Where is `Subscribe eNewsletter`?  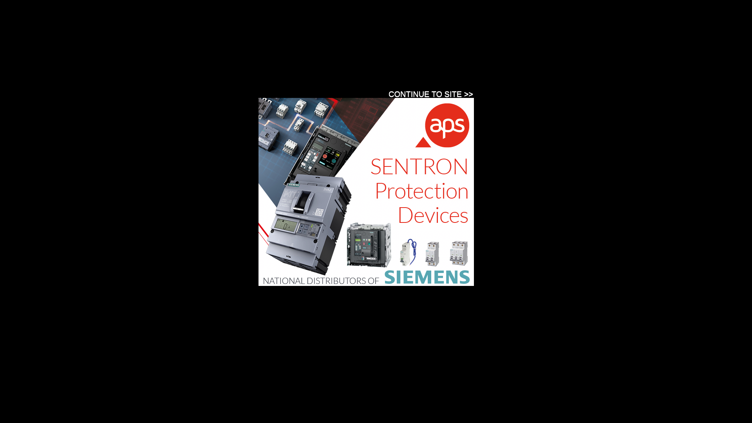 Subscribe eNewsletter is located at coordinates (563, 91).